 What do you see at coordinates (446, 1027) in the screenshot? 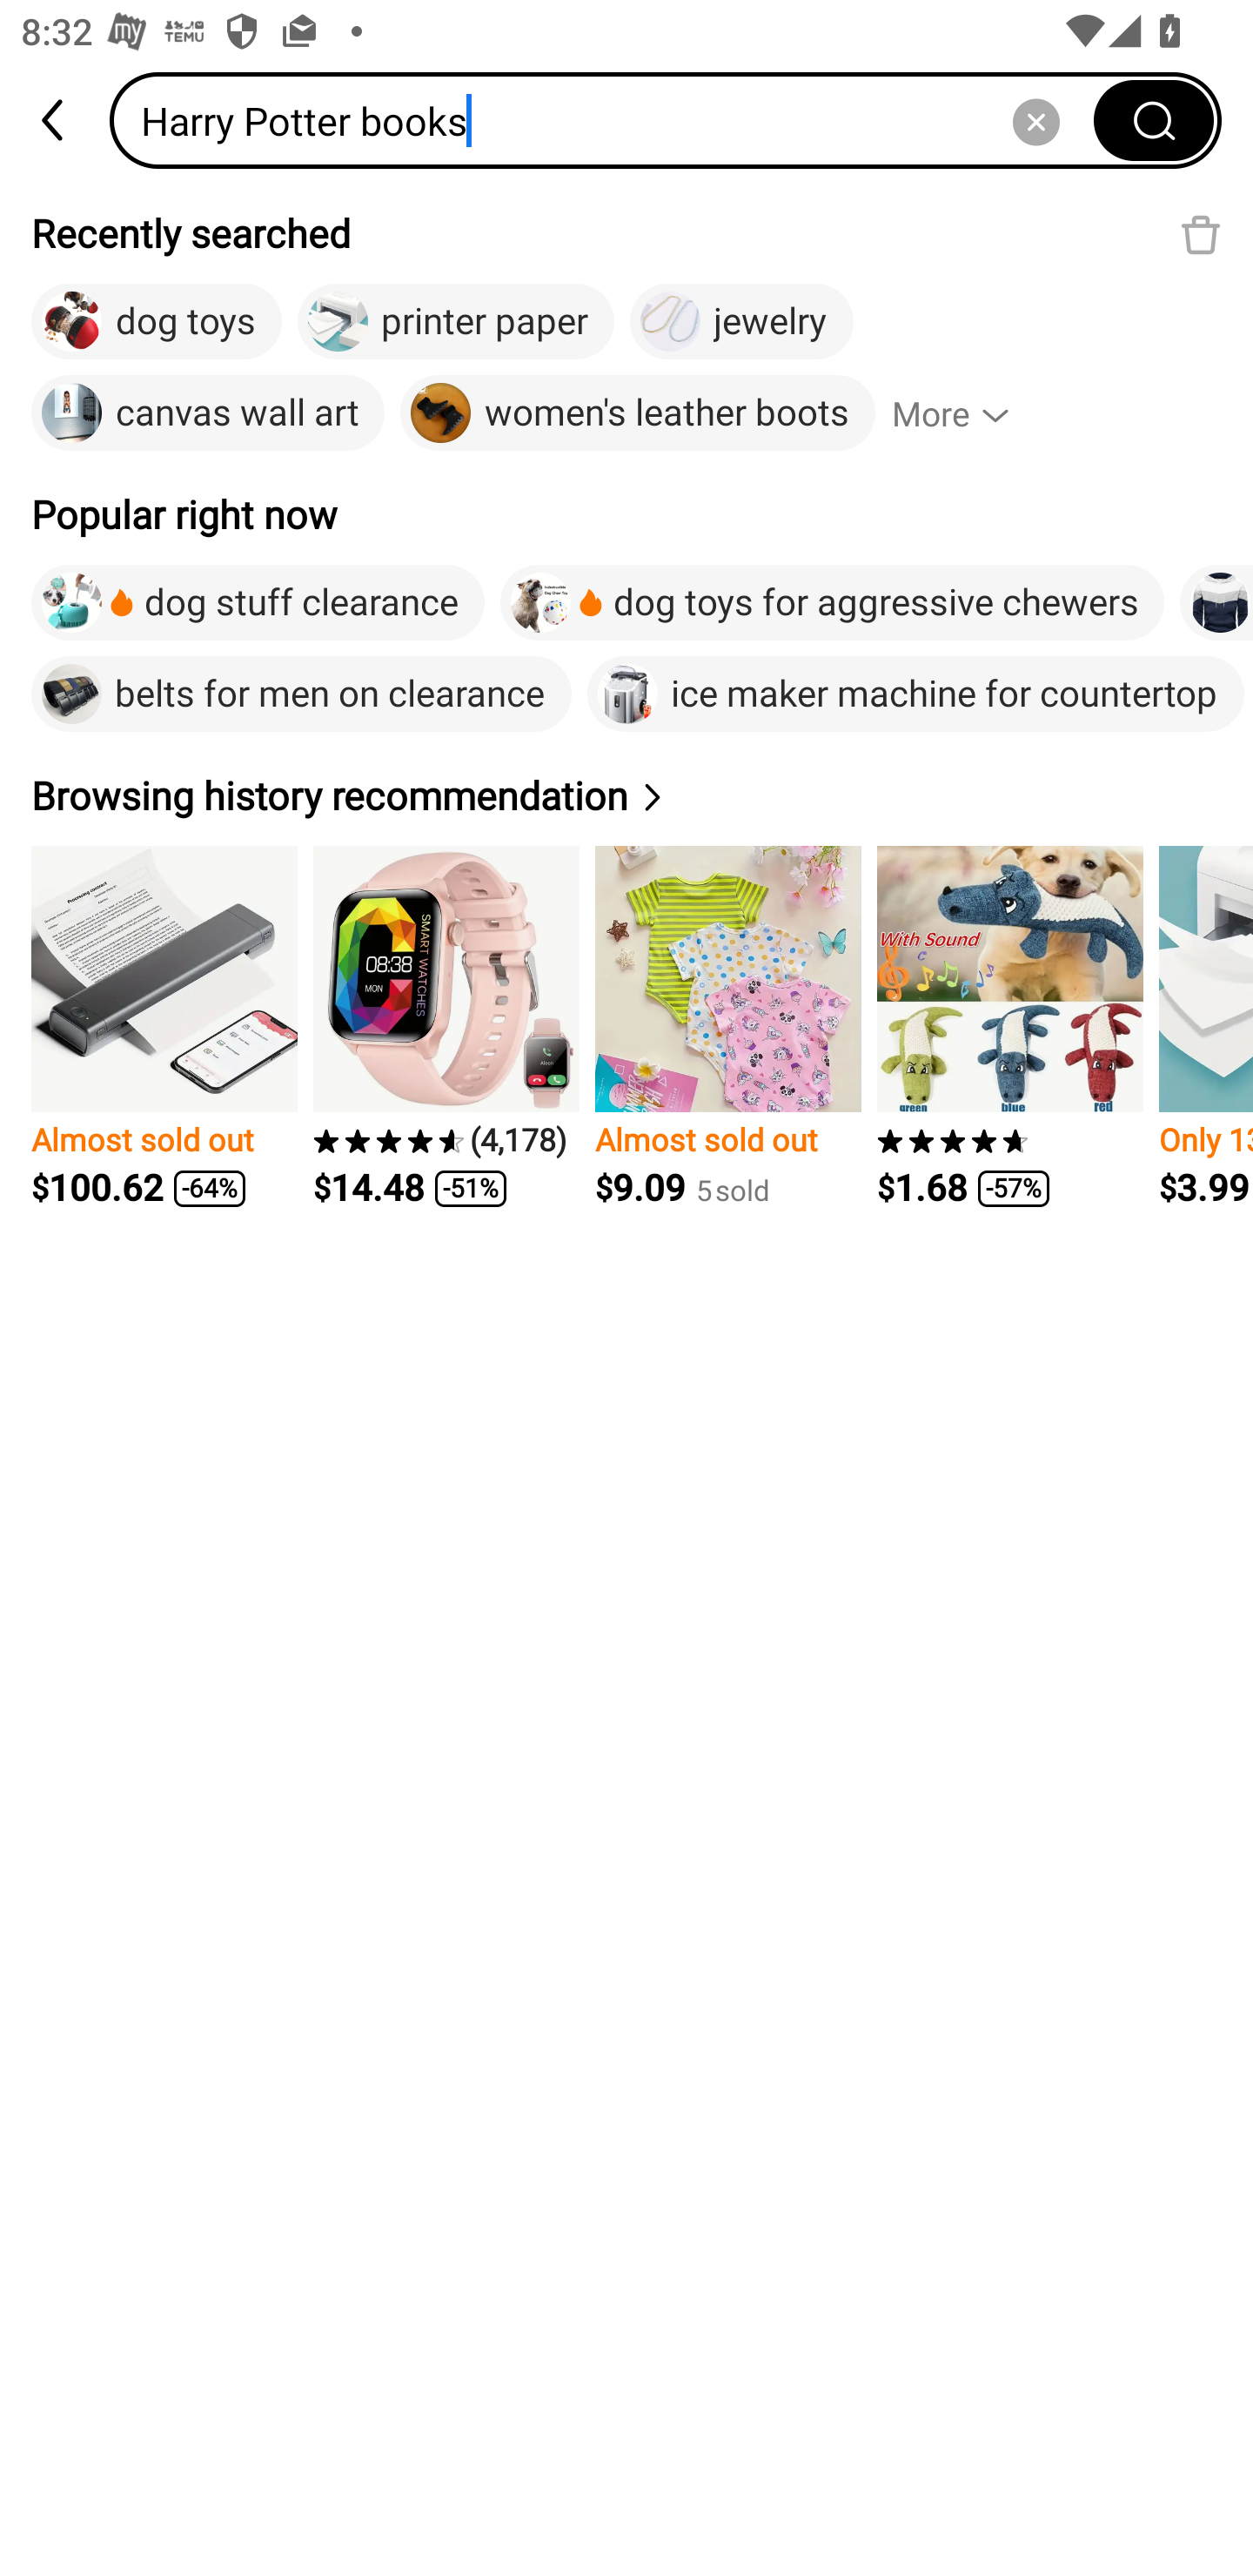
I see `(4,178) $14.48 -51%` at bounding box center [446, 1027].